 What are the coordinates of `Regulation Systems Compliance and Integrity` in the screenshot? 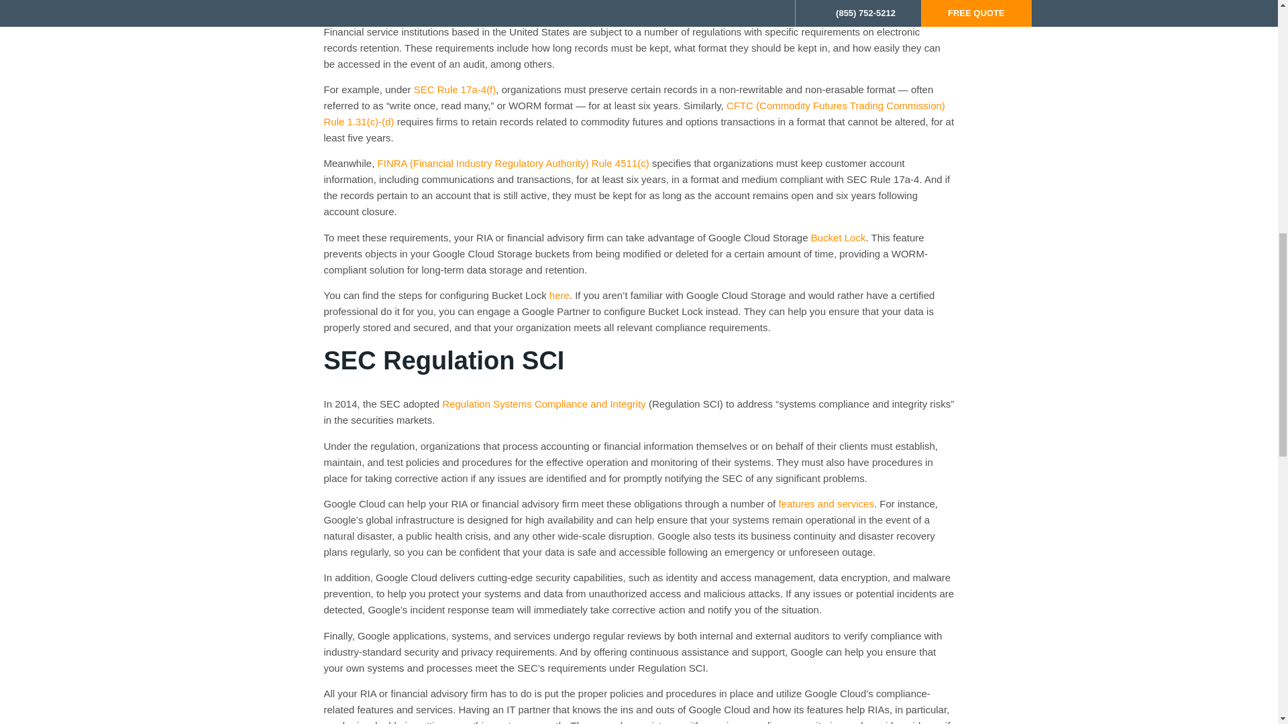 It's located at (543, 404).